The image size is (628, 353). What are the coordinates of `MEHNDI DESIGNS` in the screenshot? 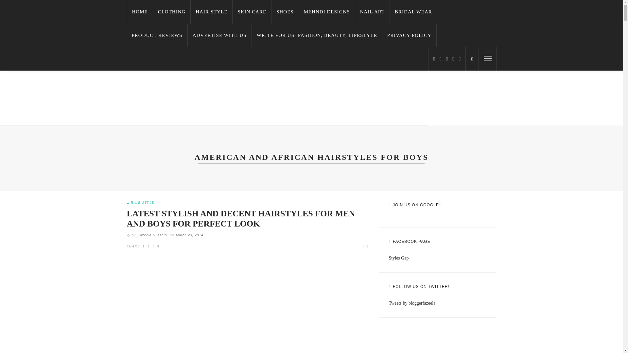 It's located at (327, 12).